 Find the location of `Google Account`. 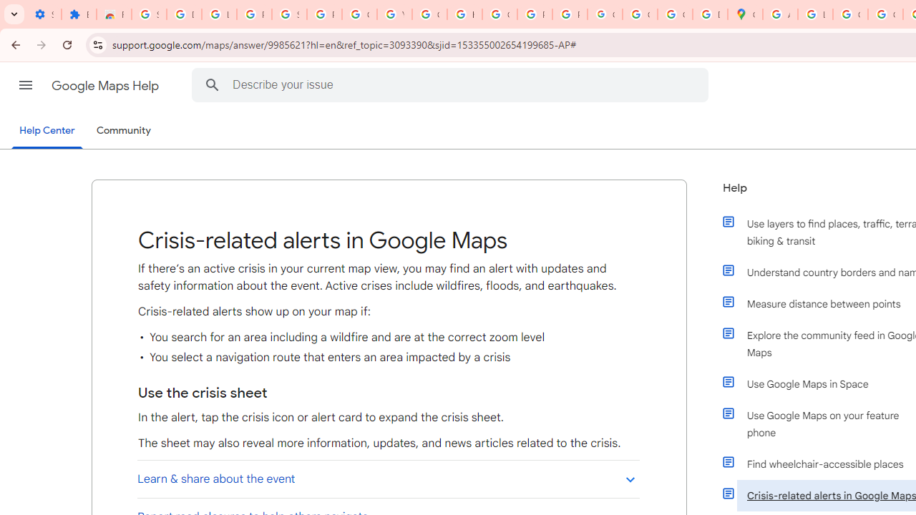

Google Account is located at coordinates (359, 14).